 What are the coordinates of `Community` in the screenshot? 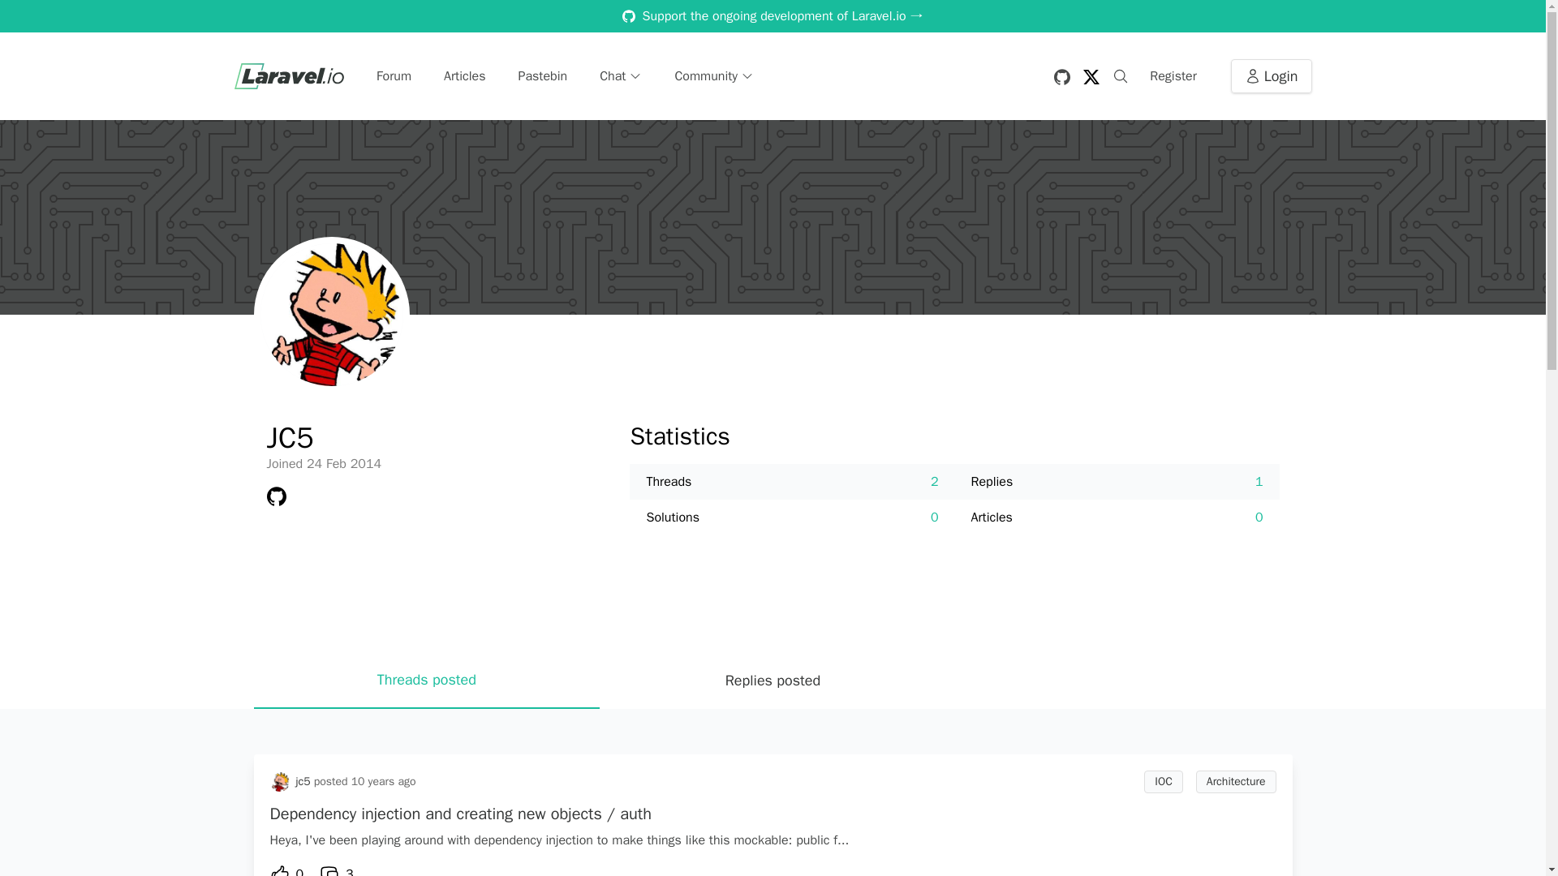 It's located at (714, 76).